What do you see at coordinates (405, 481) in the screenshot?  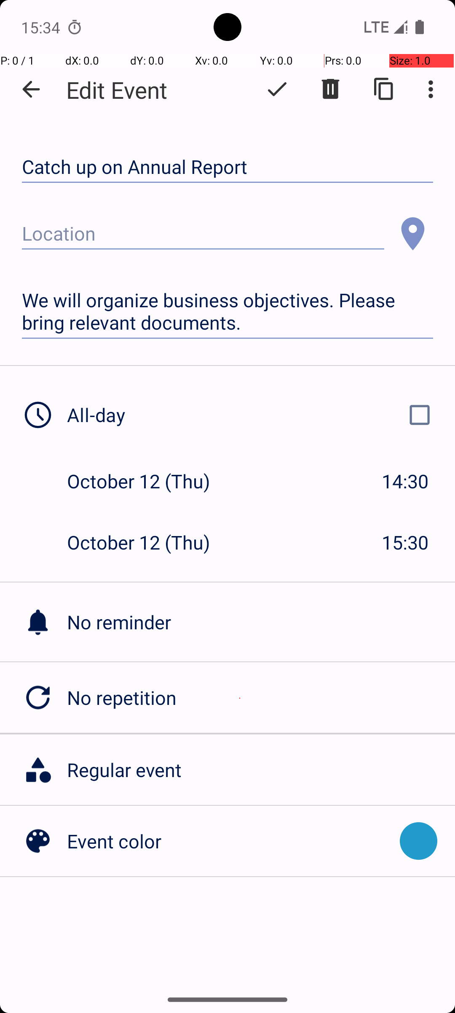 I see `14:30` at bounding box center [405, 481].